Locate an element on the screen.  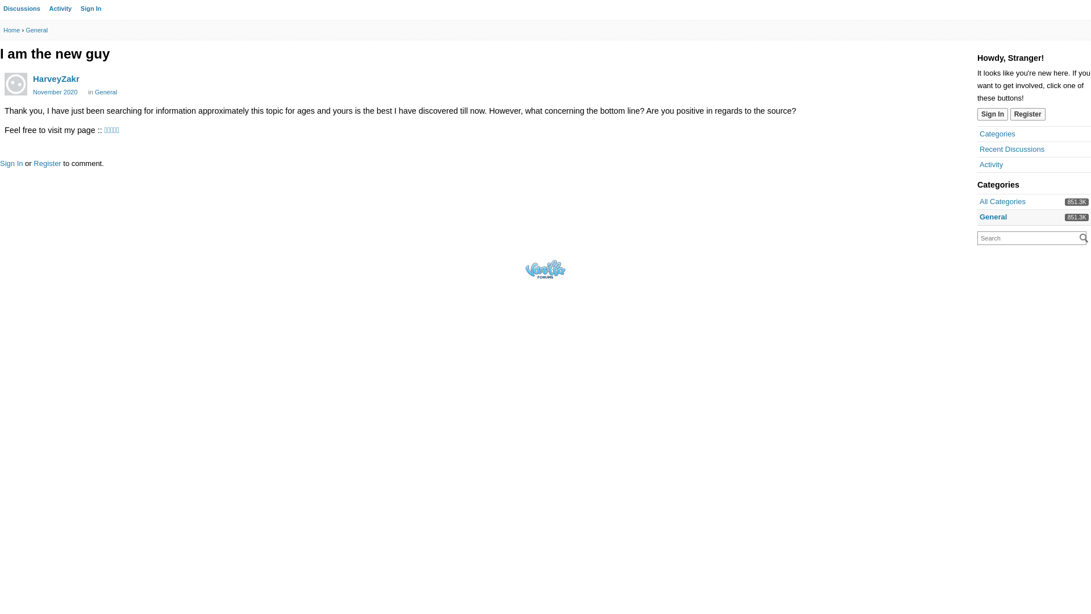
General is located at coordinates (36, 30).